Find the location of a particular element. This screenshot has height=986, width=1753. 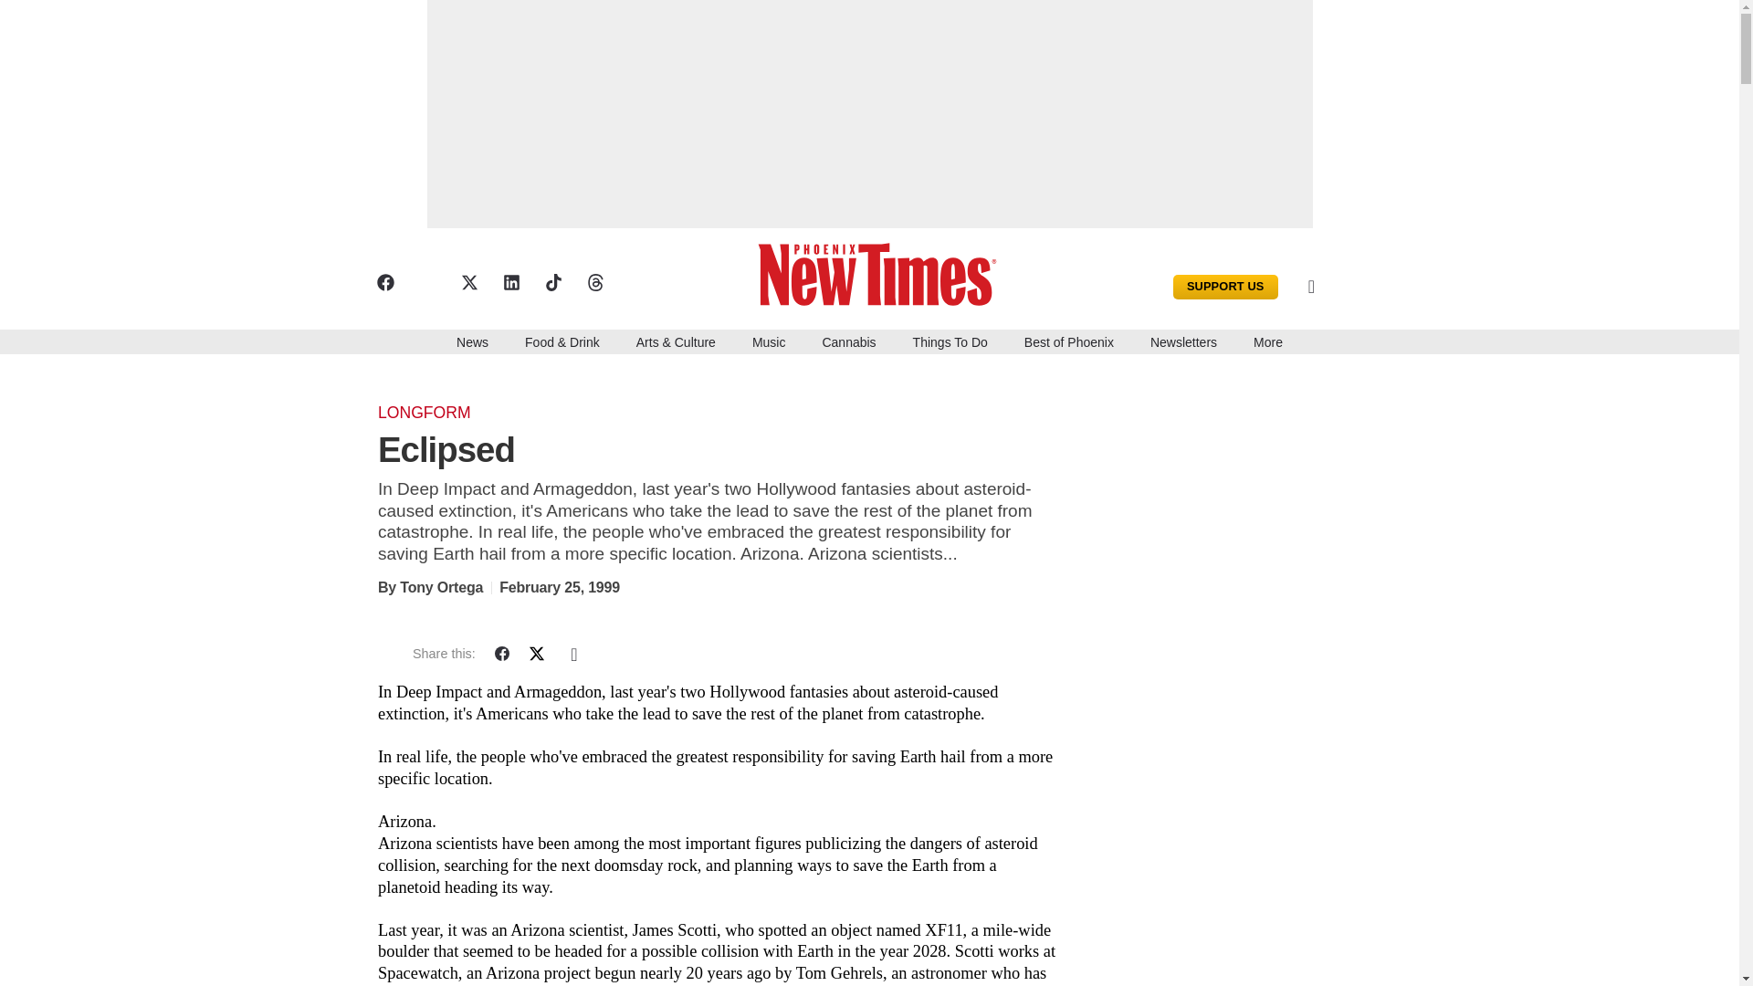

linkedin is located at coordinates (509, 282).